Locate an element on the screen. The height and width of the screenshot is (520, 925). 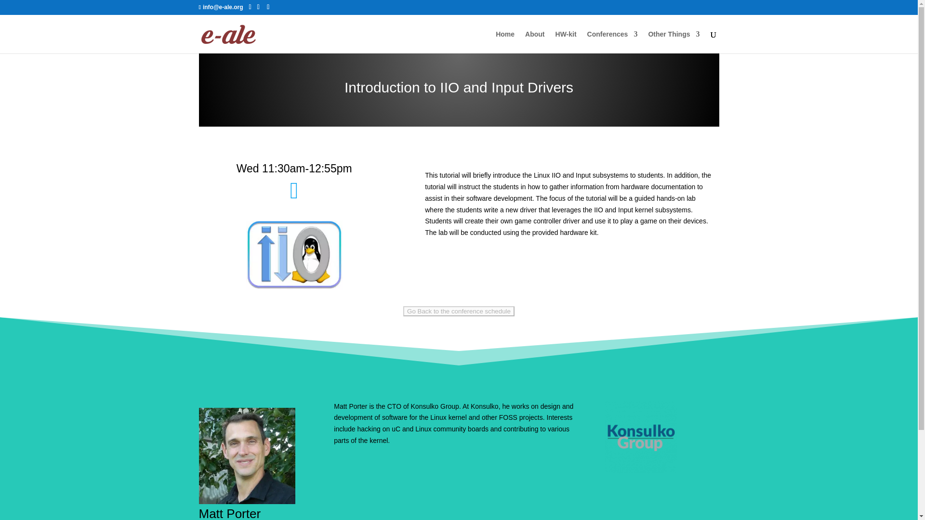
Conferences is located at coordinates (613, 42).